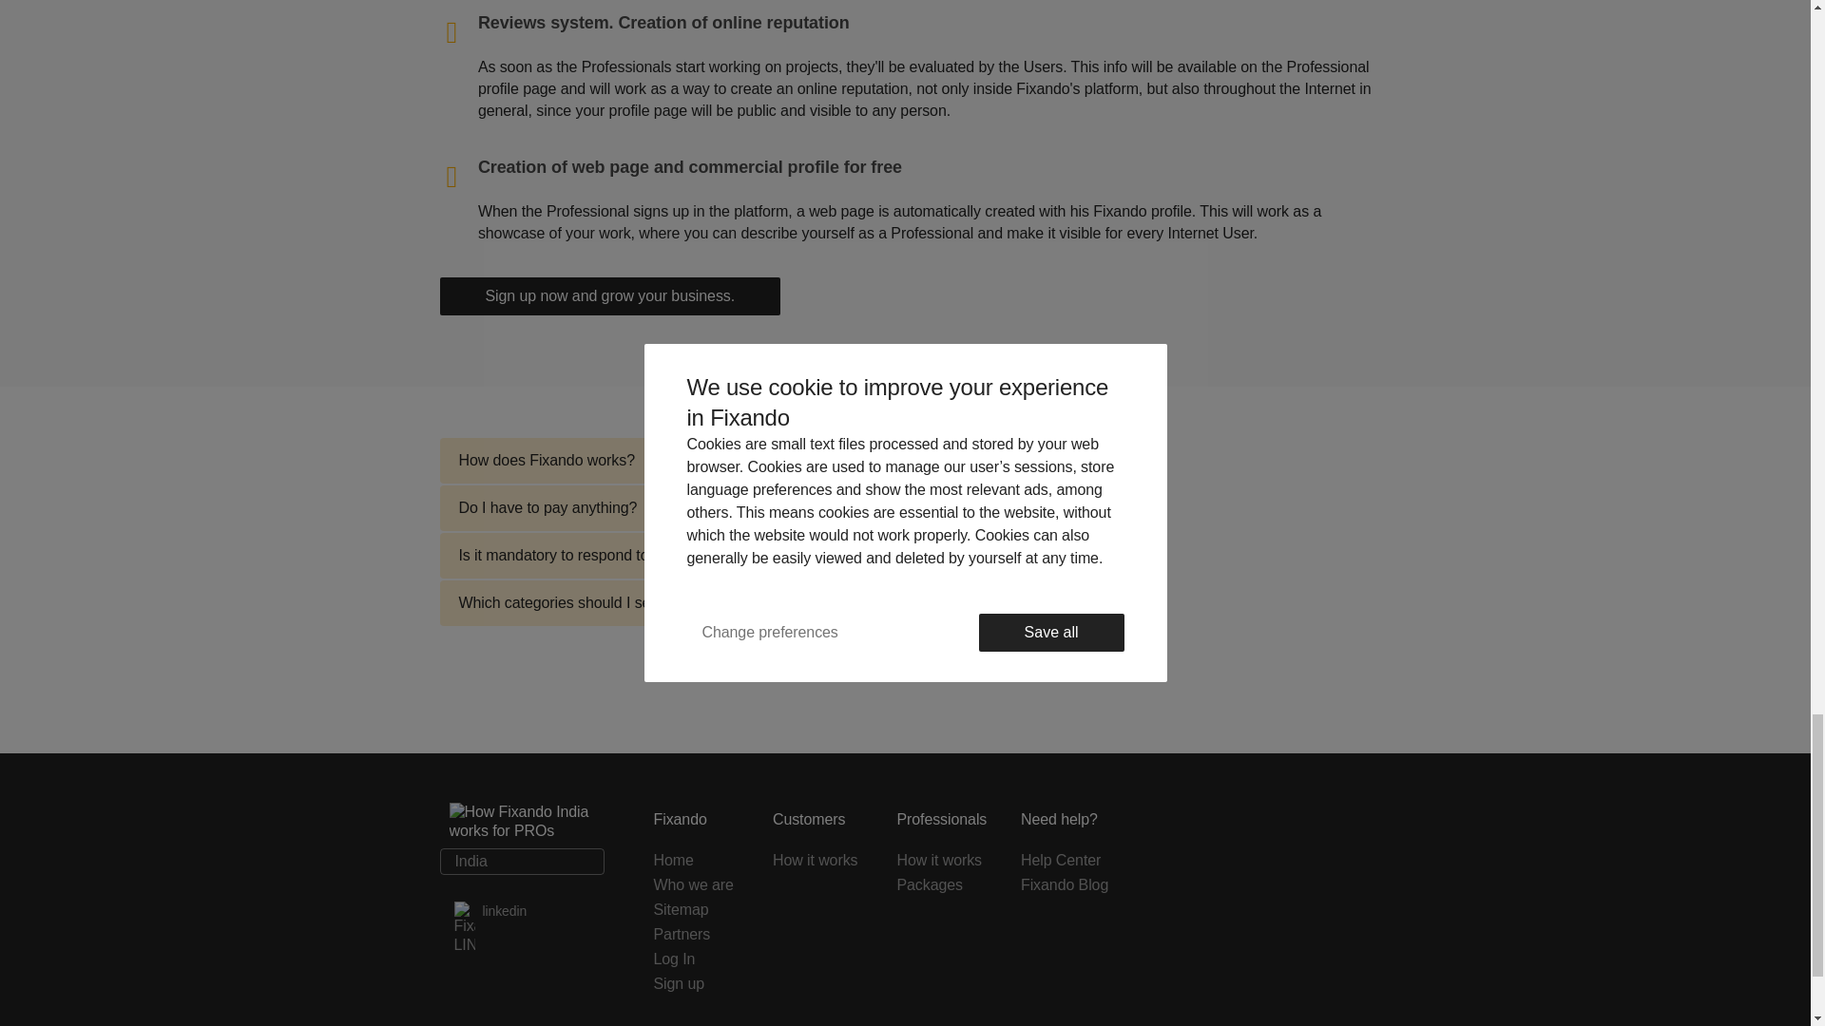 This screenshot has height=1026, width=1825. I want to click on Home, so click(699, 861).